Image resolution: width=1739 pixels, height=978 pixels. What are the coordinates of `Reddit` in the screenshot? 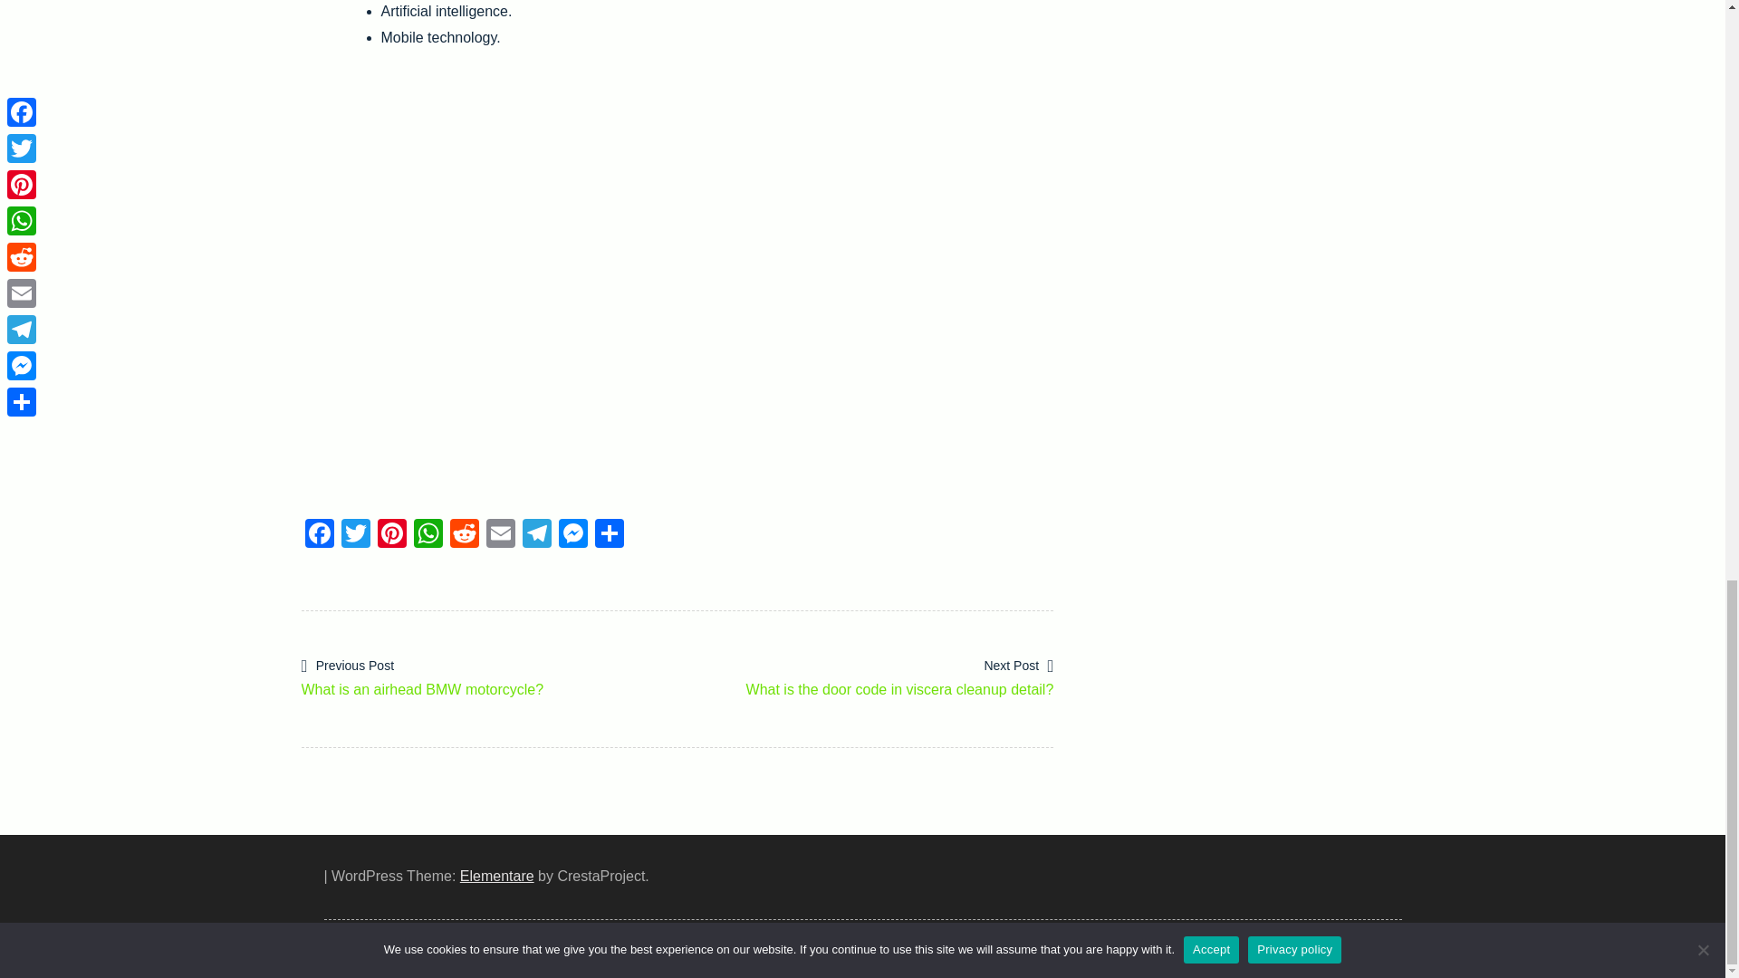 It's located at (463, 536).